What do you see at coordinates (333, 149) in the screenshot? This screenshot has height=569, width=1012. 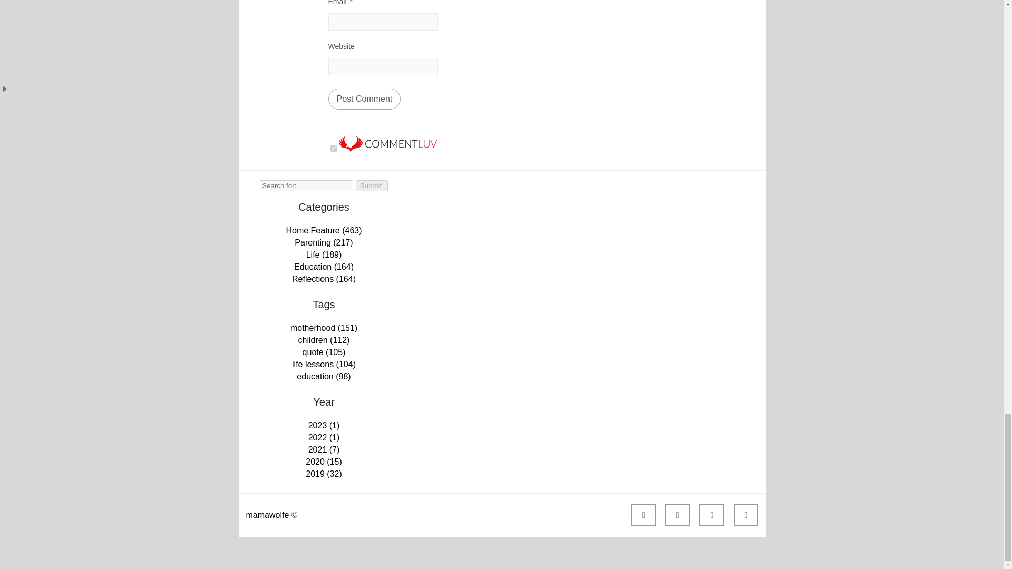 I see `on` at bounding box center [333, 149].